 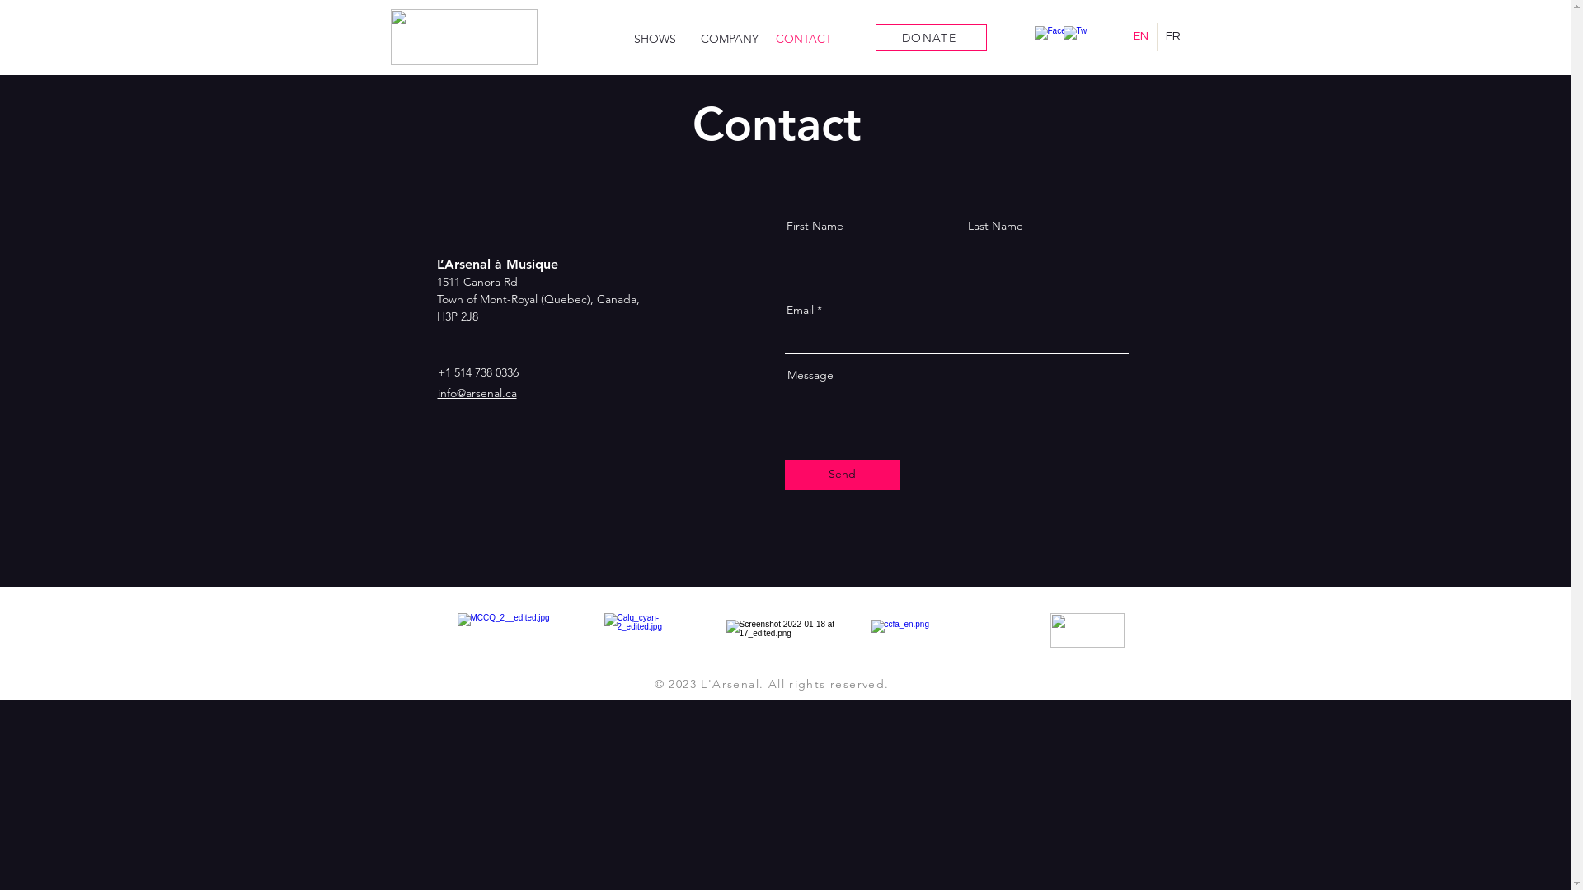 I want to click on 6420_08 ARSENAL_logo Transparent.gif, so click(x=464, y=37).